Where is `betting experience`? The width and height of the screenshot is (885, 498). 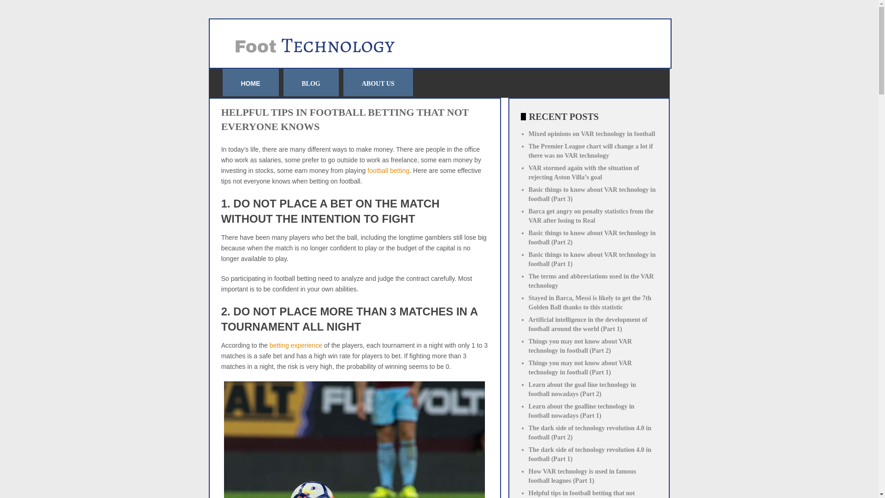
betting experience is located at coordinates (296, 345).